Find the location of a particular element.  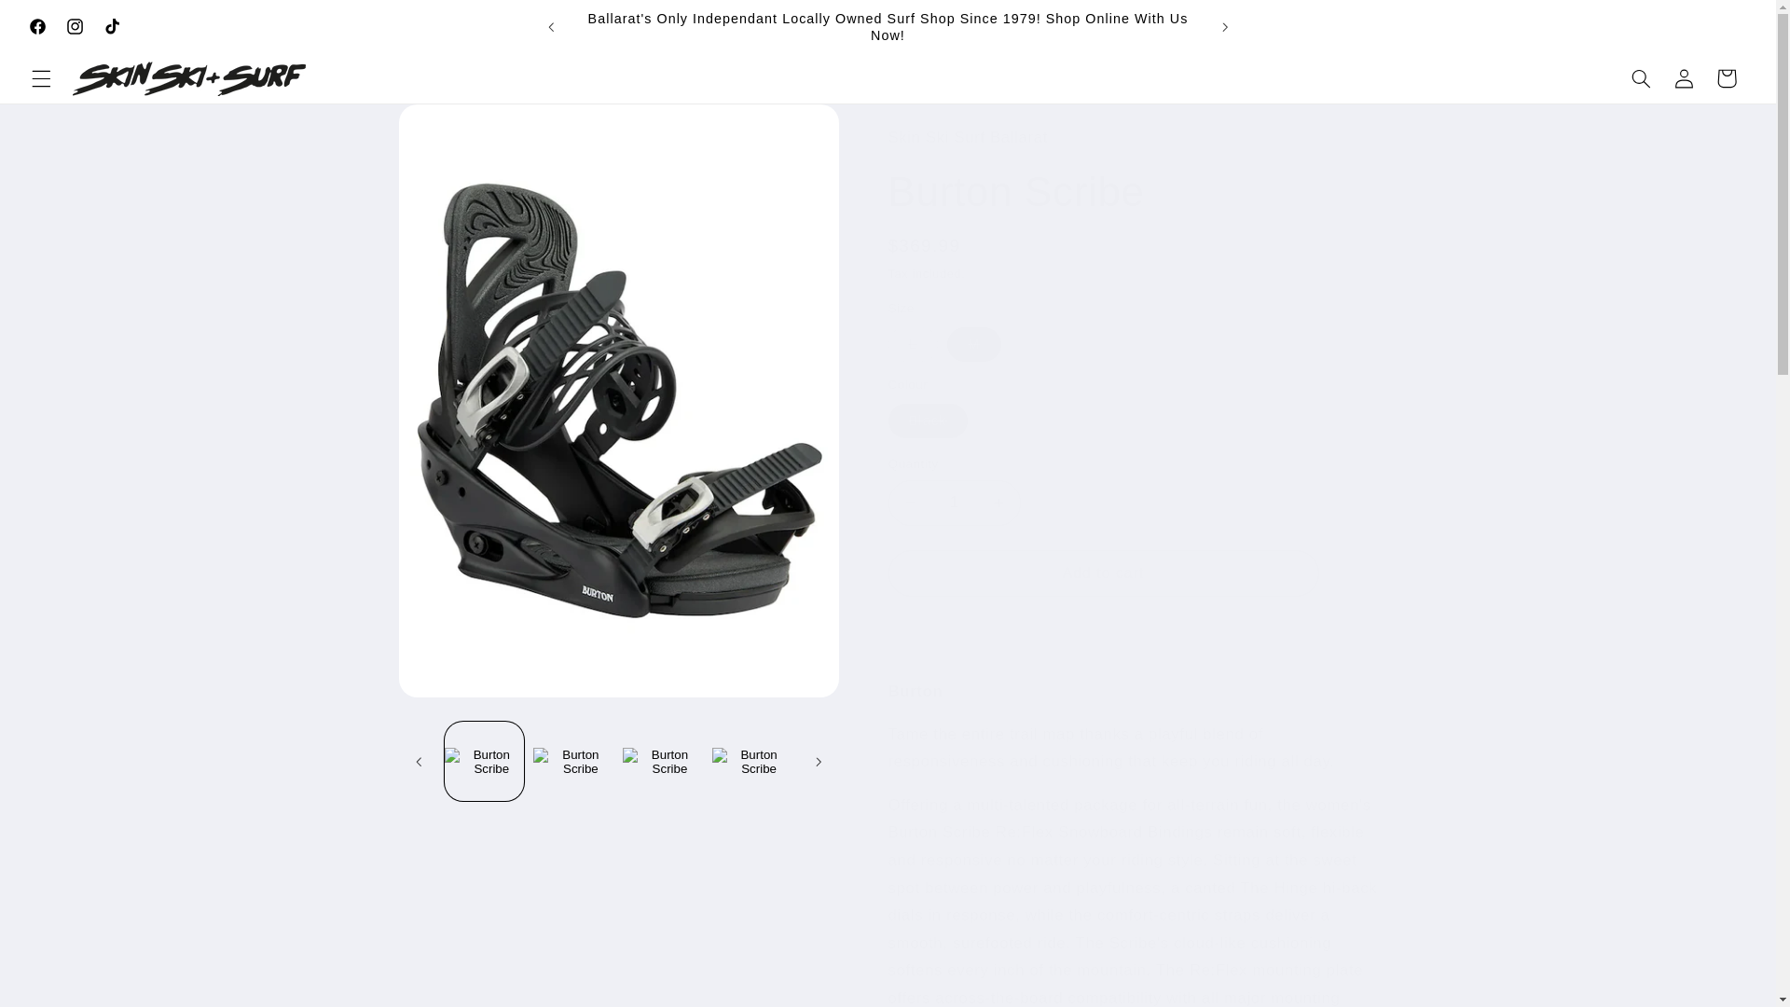

TikTok is located at coordinates (112, 26).